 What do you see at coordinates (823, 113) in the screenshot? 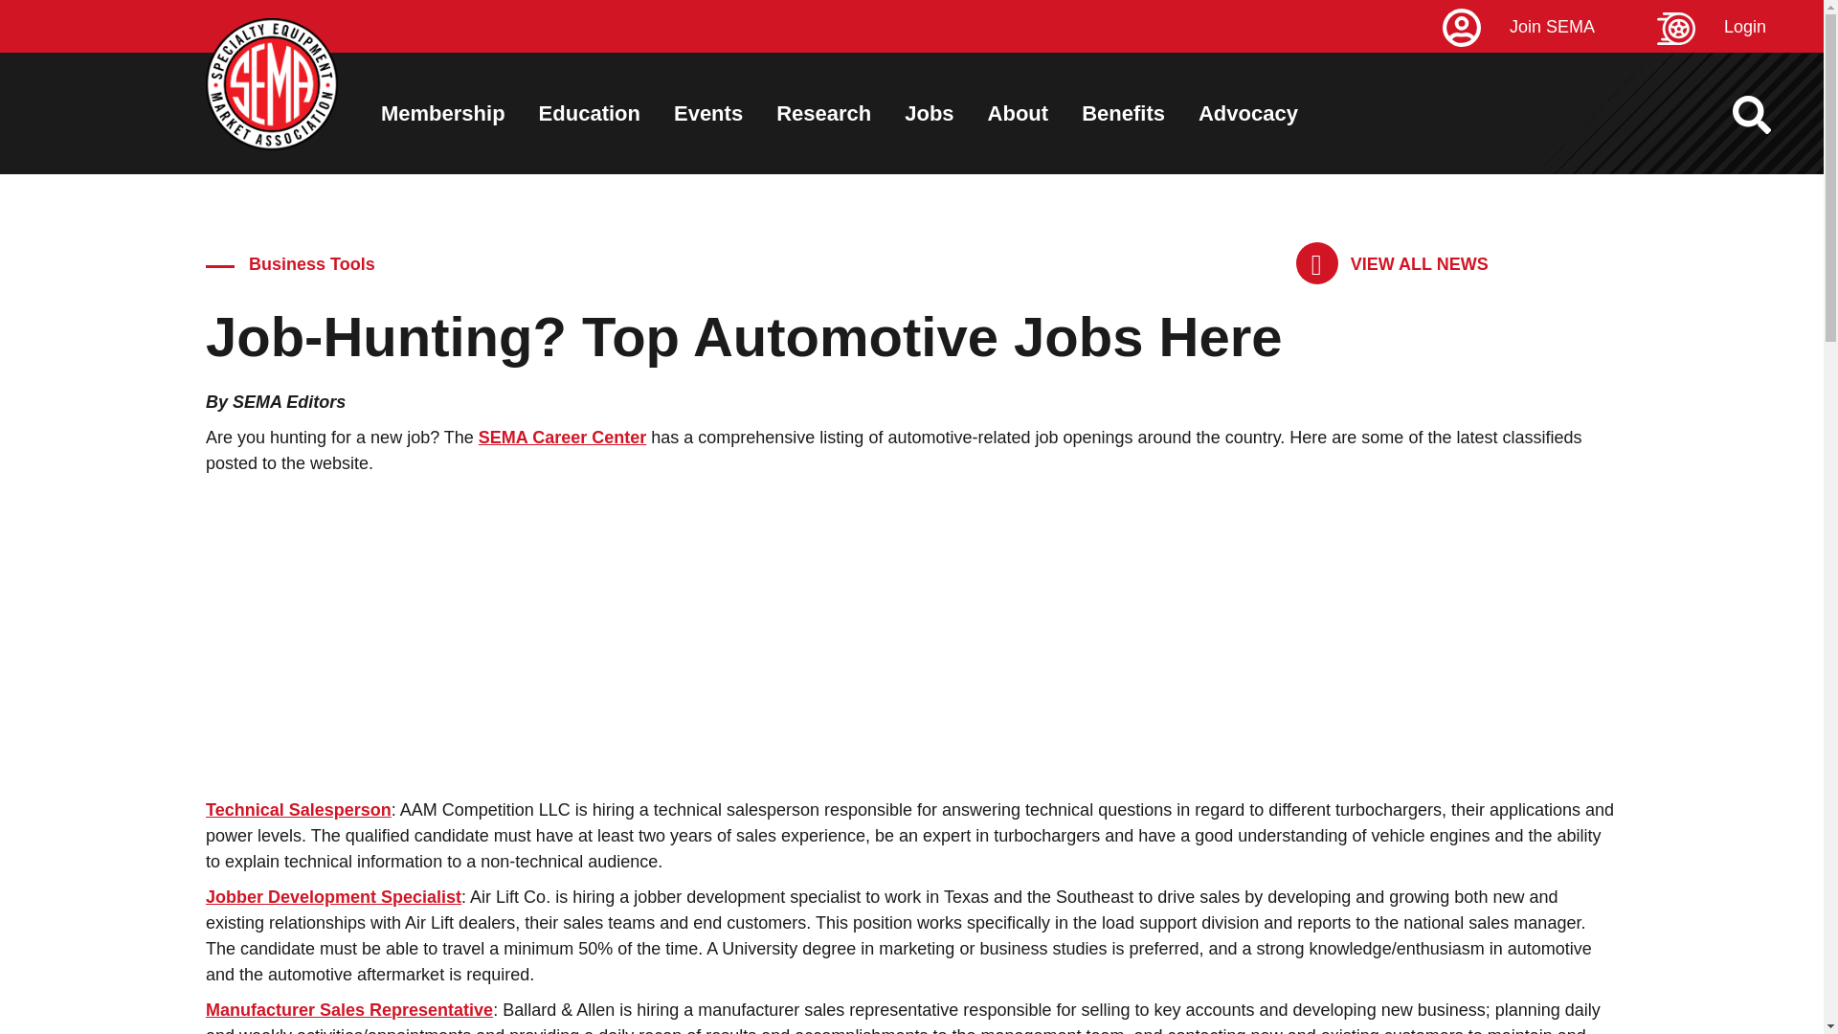
I see `Research` at bounding box center [823, 113].